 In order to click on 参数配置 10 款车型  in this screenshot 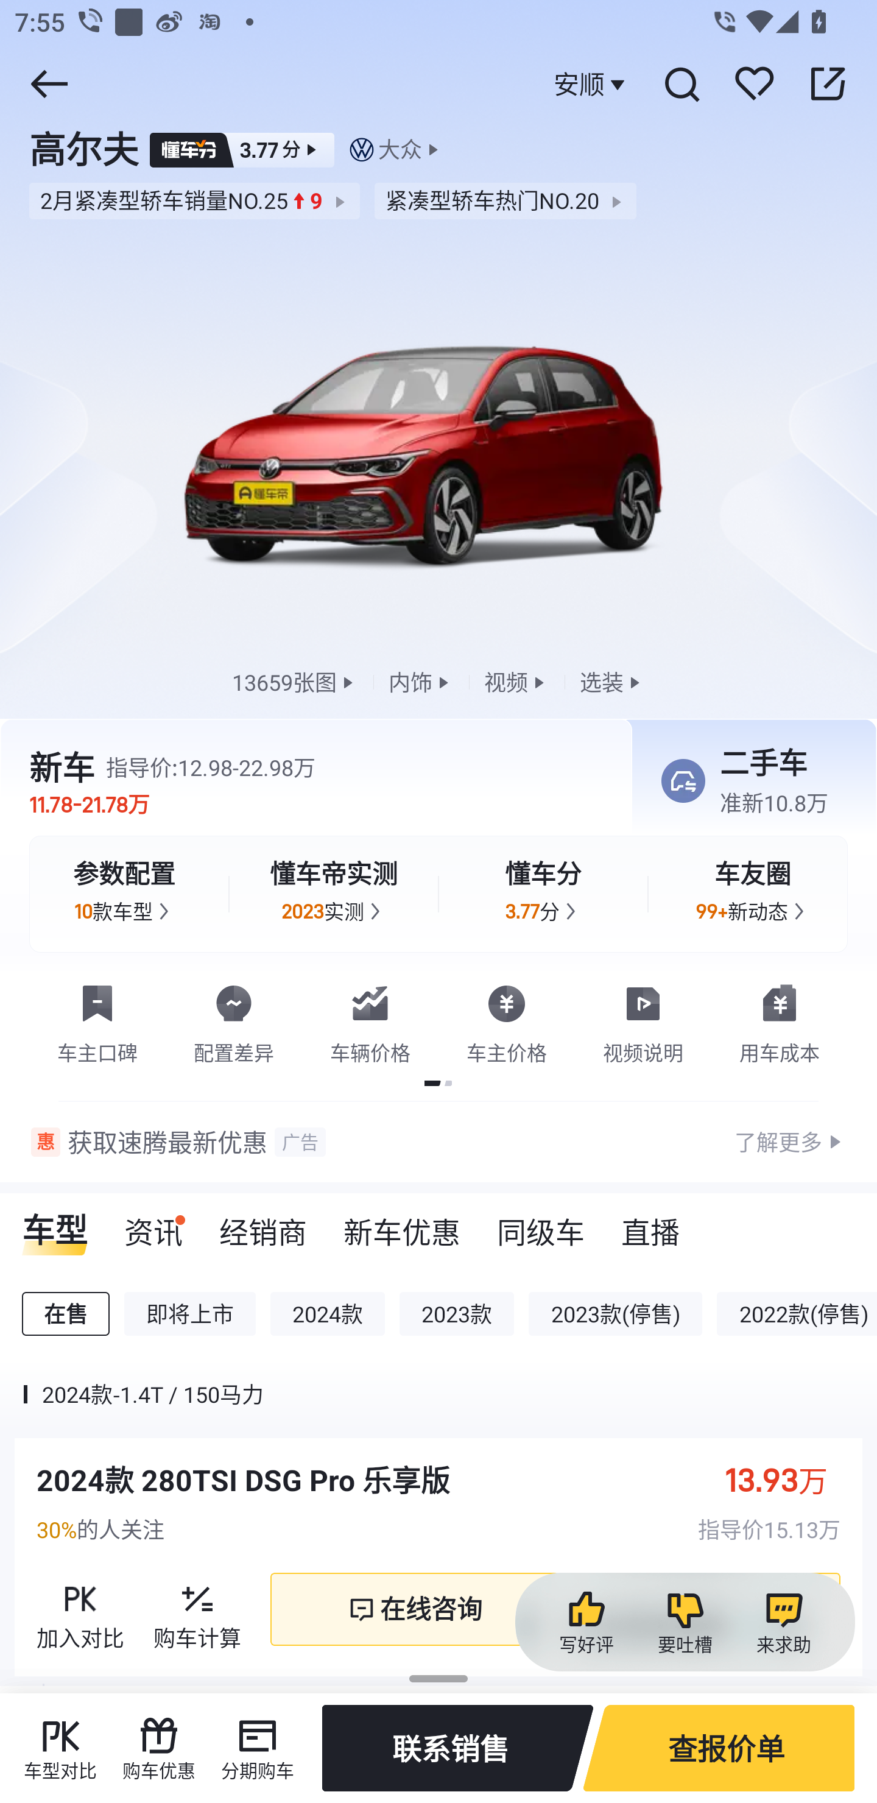, I will do `click(124, 894)`.